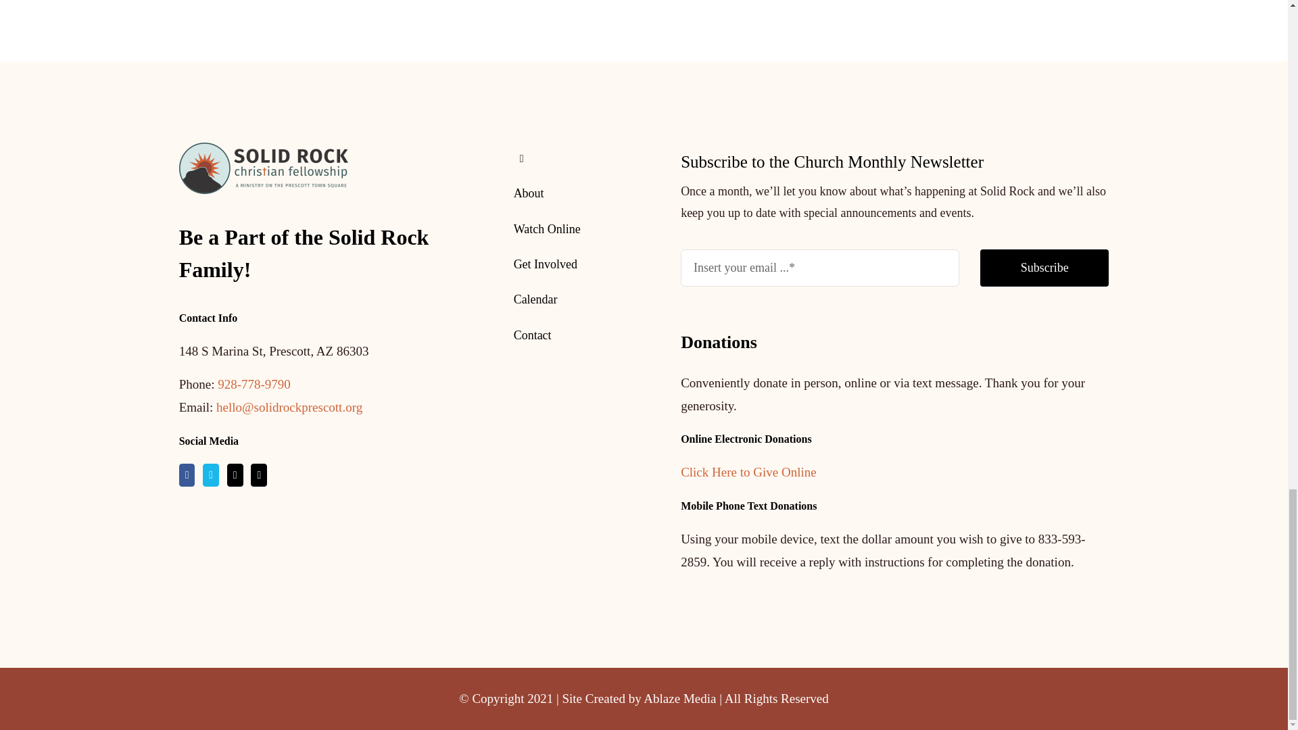 Image resolution: width=1298 pixels, height=730 pixels. Describe the element at coordinates (894, 274) in the screenshot. I see `Subscribe` at that location.